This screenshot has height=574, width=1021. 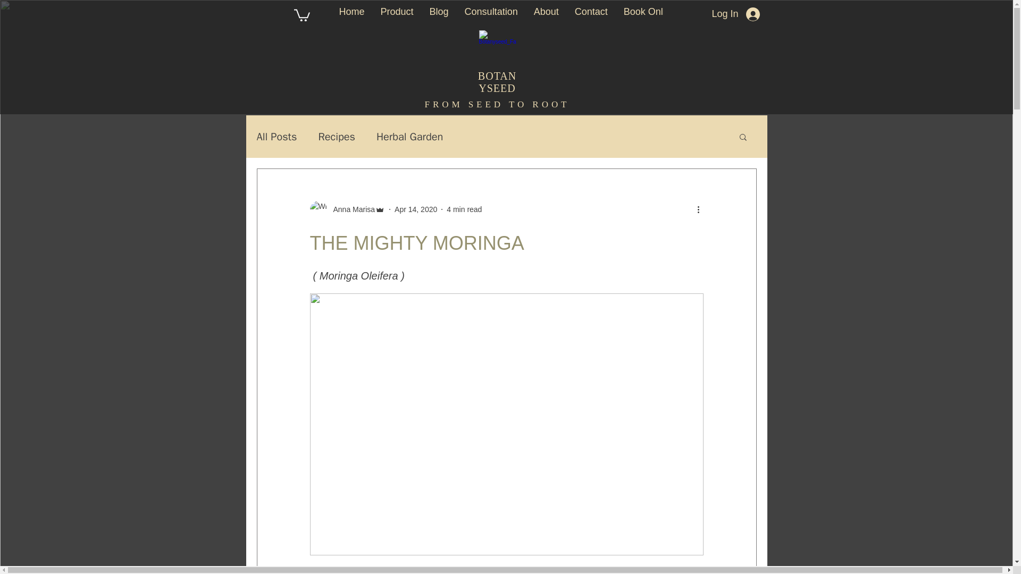 What do you see at coordinates (591, 14) in the screenshot?
I see `Contact` at bounding box center [591, 14].